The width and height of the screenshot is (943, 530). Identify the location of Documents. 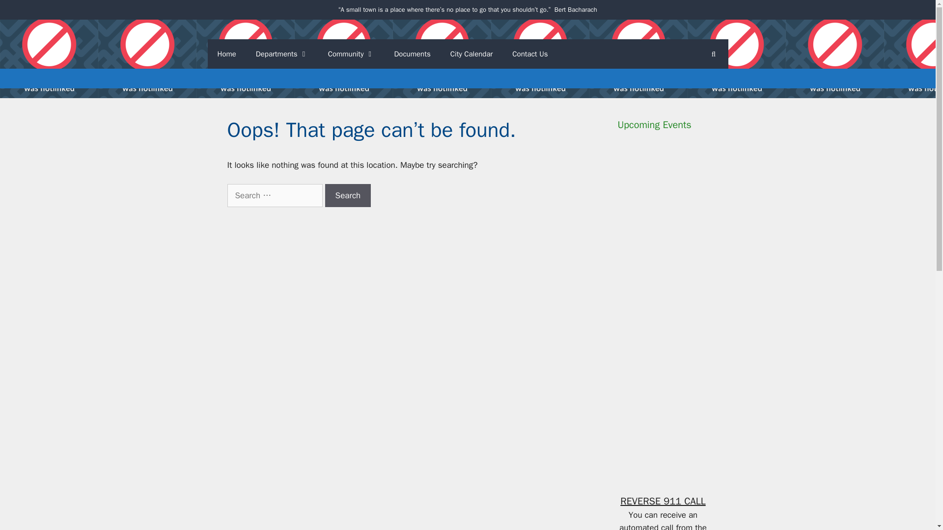
(412, 54).